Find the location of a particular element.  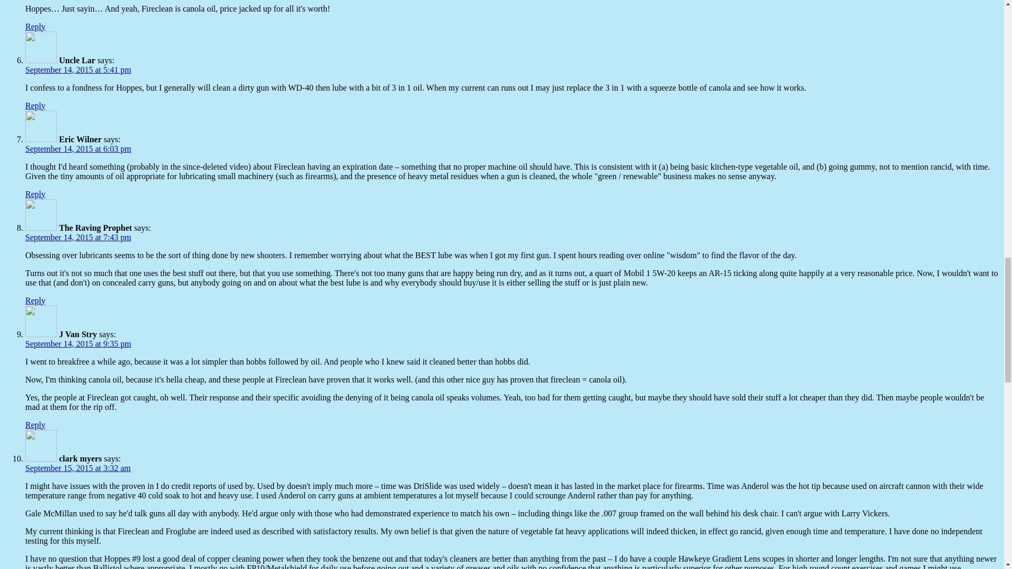

September 14, 2015 at 5:41 pm is located at coordinates (78, 70).